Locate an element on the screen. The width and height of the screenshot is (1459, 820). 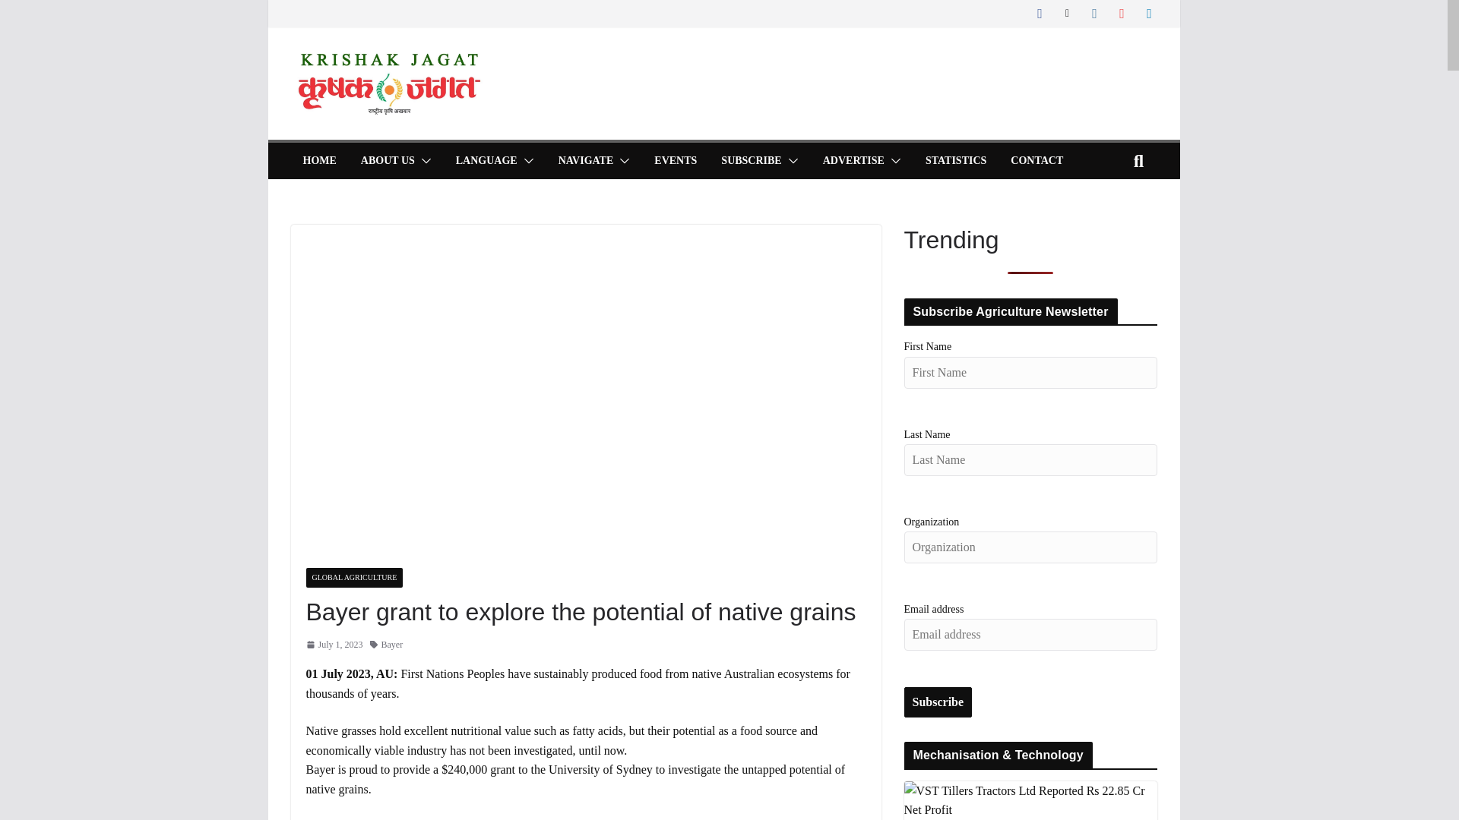
SUBSCRIBE is located at coordinates (751, 160).